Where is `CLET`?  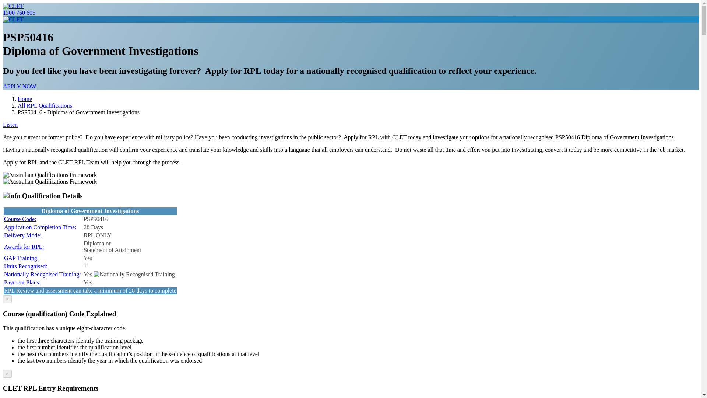 CLET is located at coordinates (13, 6).